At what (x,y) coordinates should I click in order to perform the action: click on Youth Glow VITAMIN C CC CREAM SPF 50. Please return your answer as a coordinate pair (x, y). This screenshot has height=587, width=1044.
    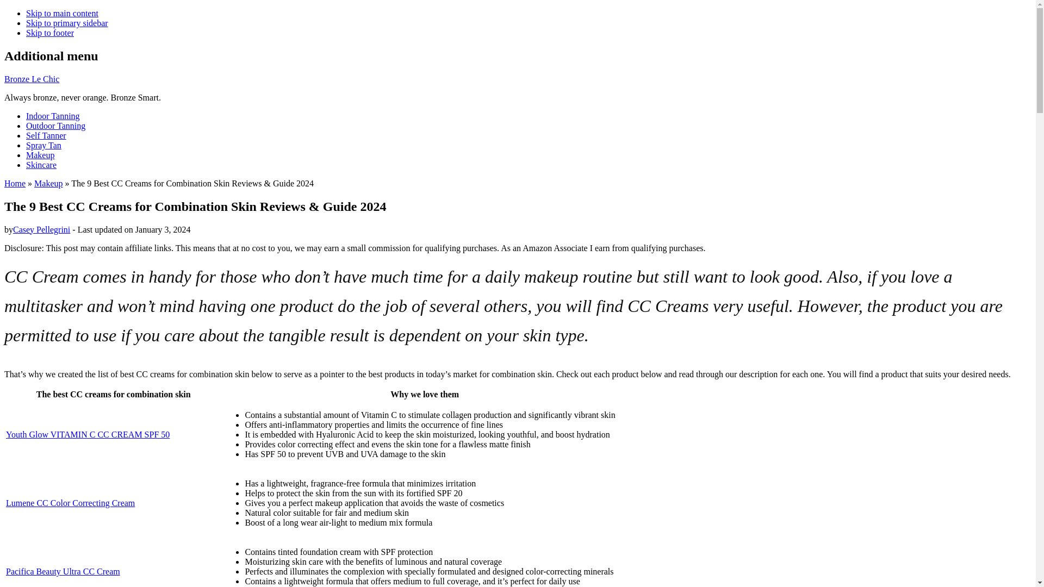
    Looking at the image, I should click on (88, 434).